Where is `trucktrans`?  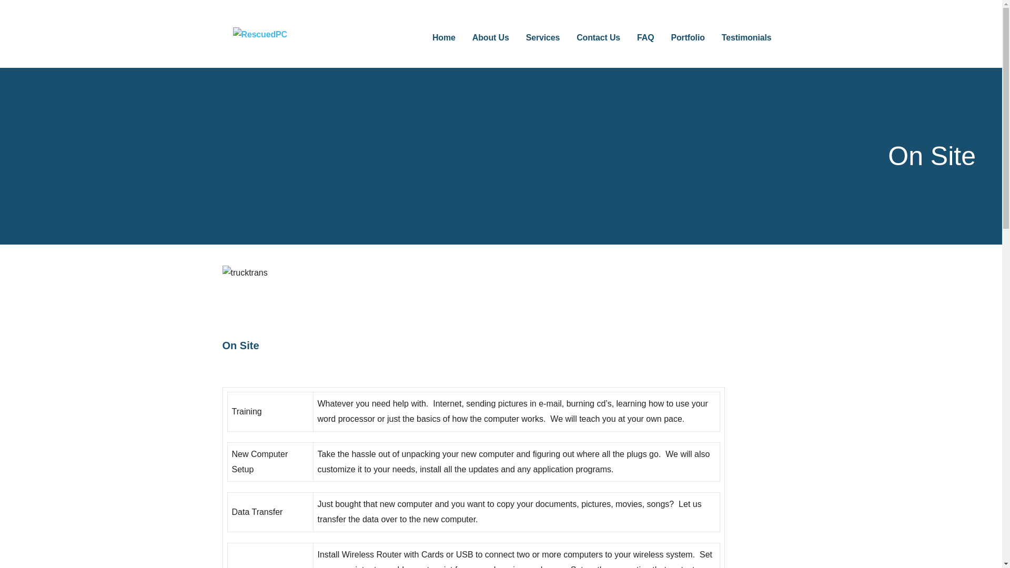 trucktrans is located at coordinates (301, 302).